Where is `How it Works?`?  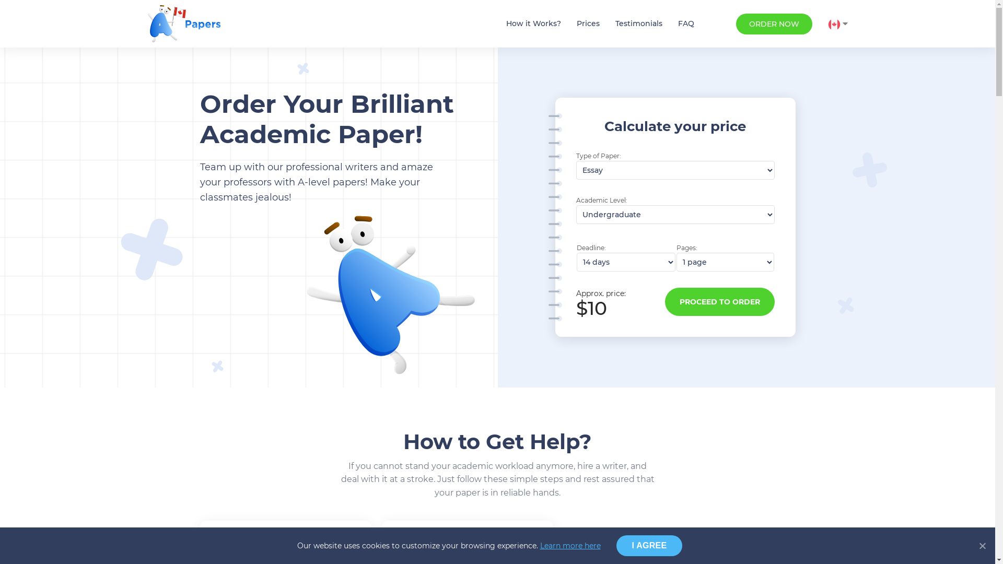
How it Works? is located at coordinates (533, 24).